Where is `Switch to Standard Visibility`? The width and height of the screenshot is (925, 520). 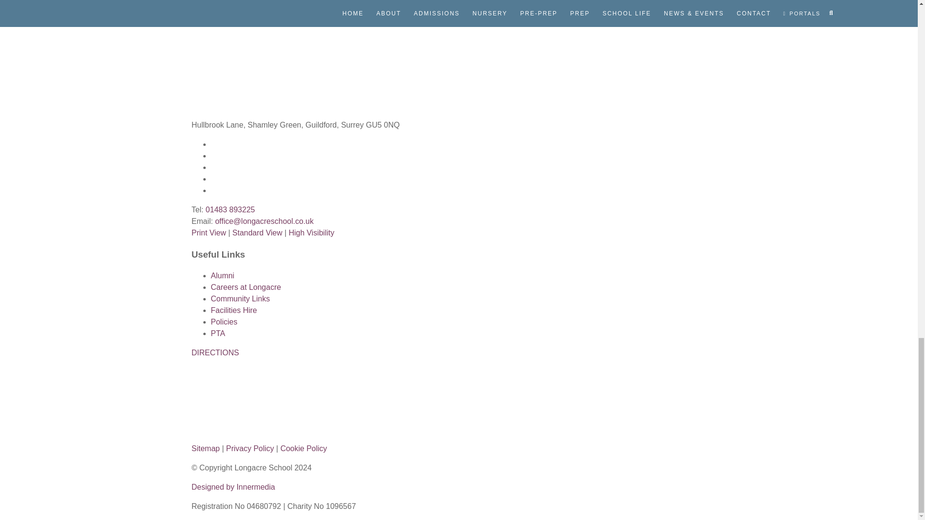 Switch to Standard Visibility is located at coordinates (257, 233).